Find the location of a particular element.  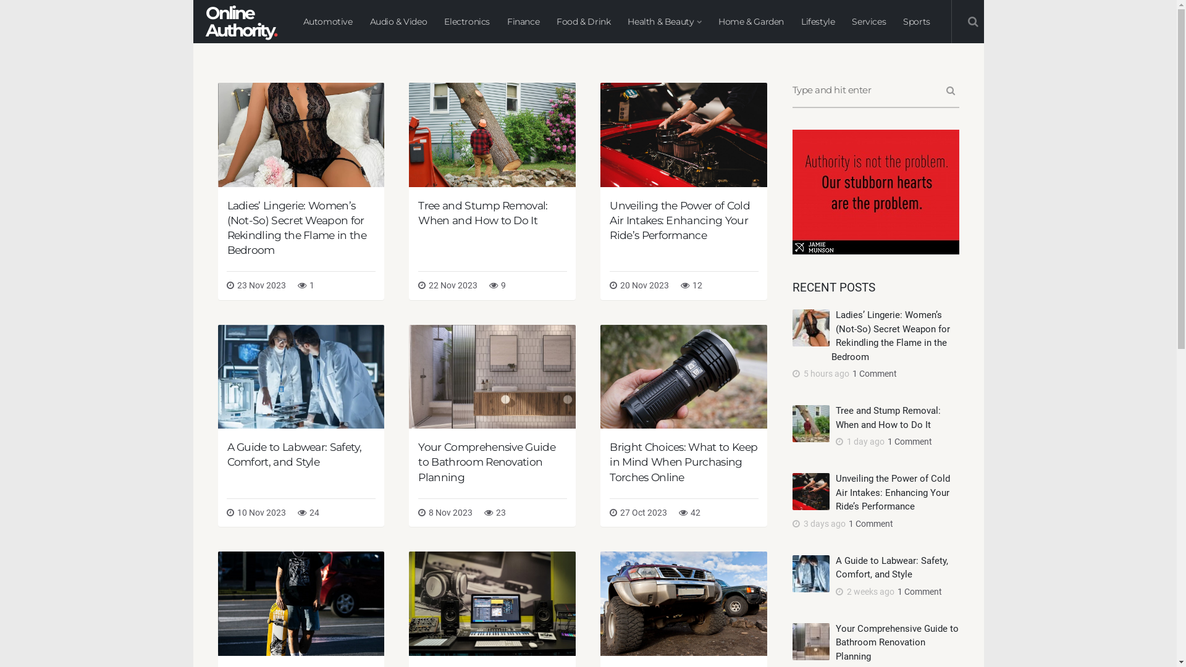

1 Comment is located at coordinates (870, 524).